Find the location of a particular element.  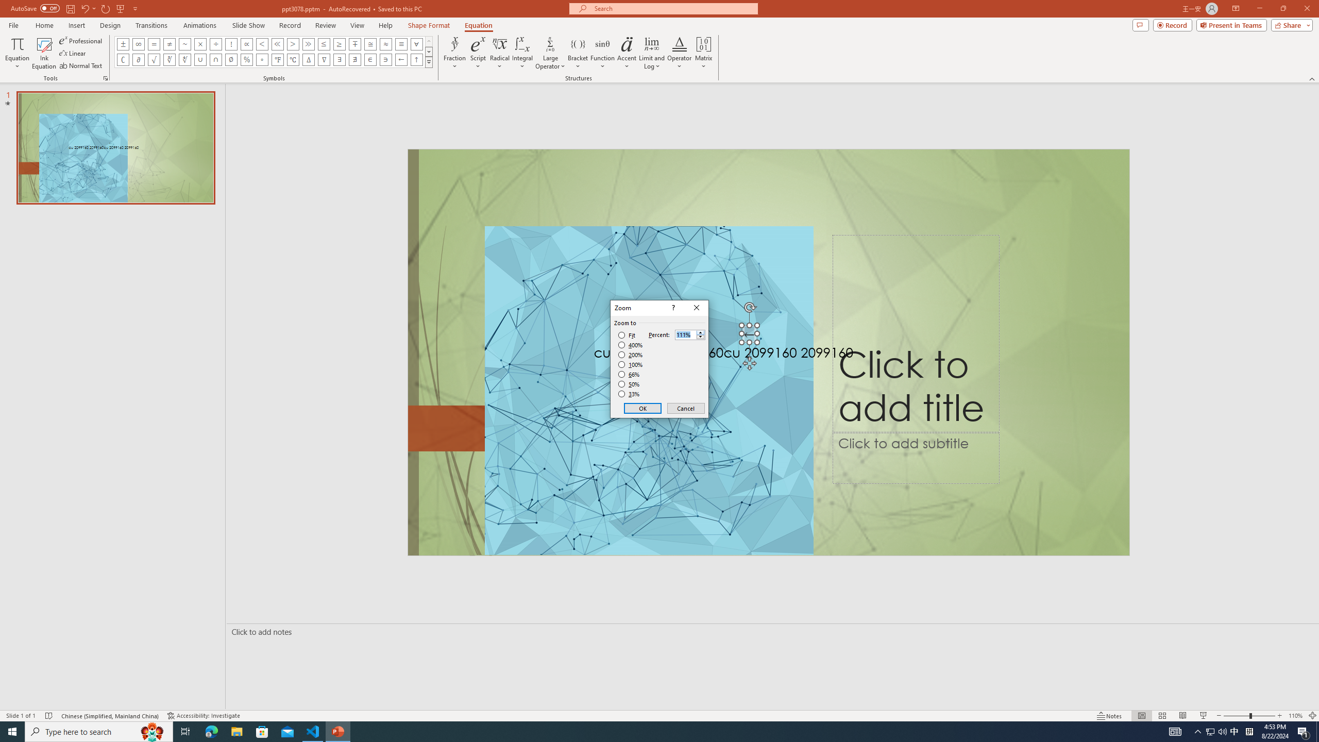

Radical is located at coordinates (500, 53).